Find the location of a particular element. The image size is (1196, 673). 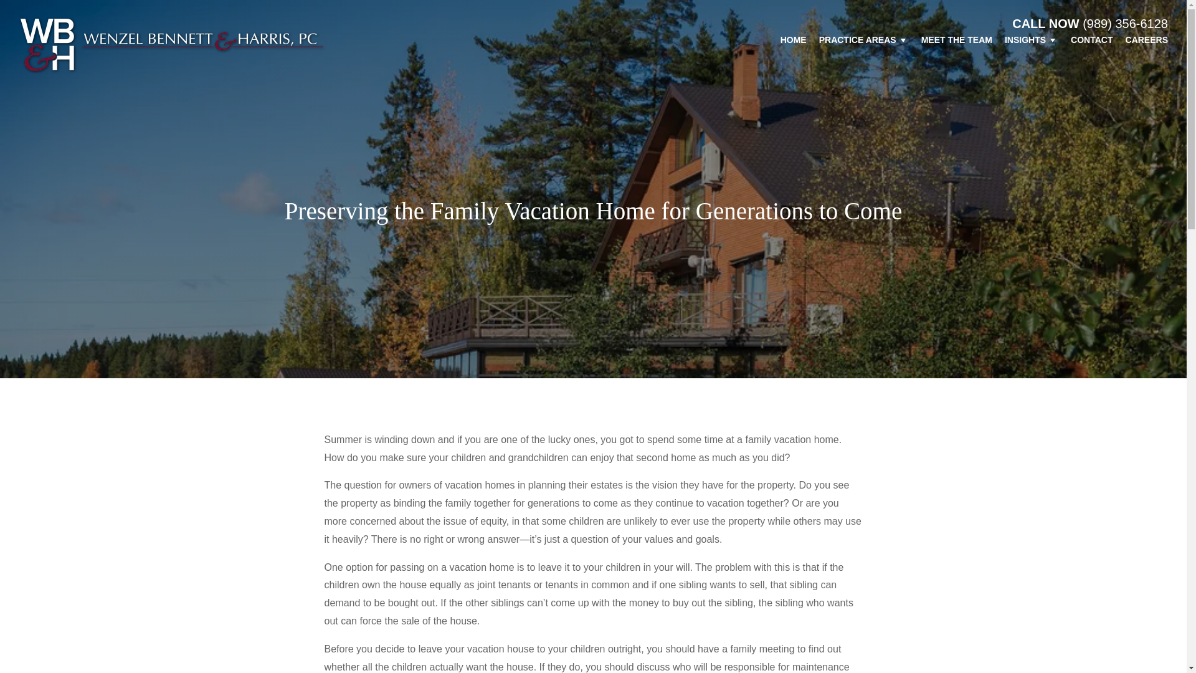

PRACTICE AREAS is located at coordinates (857, 42).